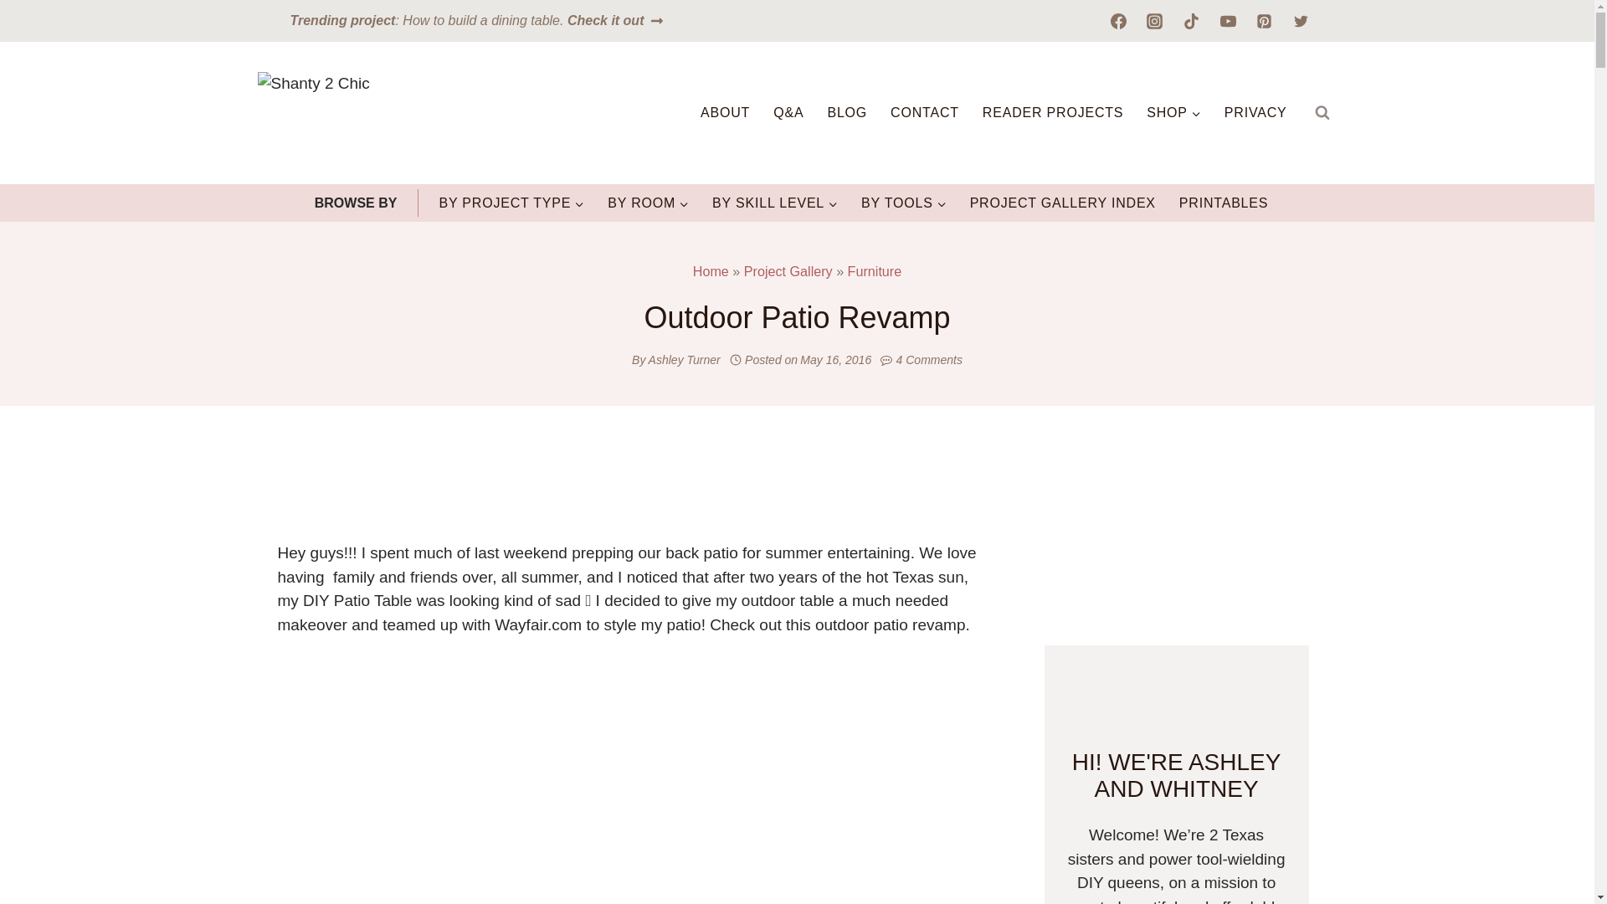 This screenshot has width=1607, height=904. Describe the element at coordinates (511, 203) in the screenshot. I see `BY PROJECT TYPE` at that location.